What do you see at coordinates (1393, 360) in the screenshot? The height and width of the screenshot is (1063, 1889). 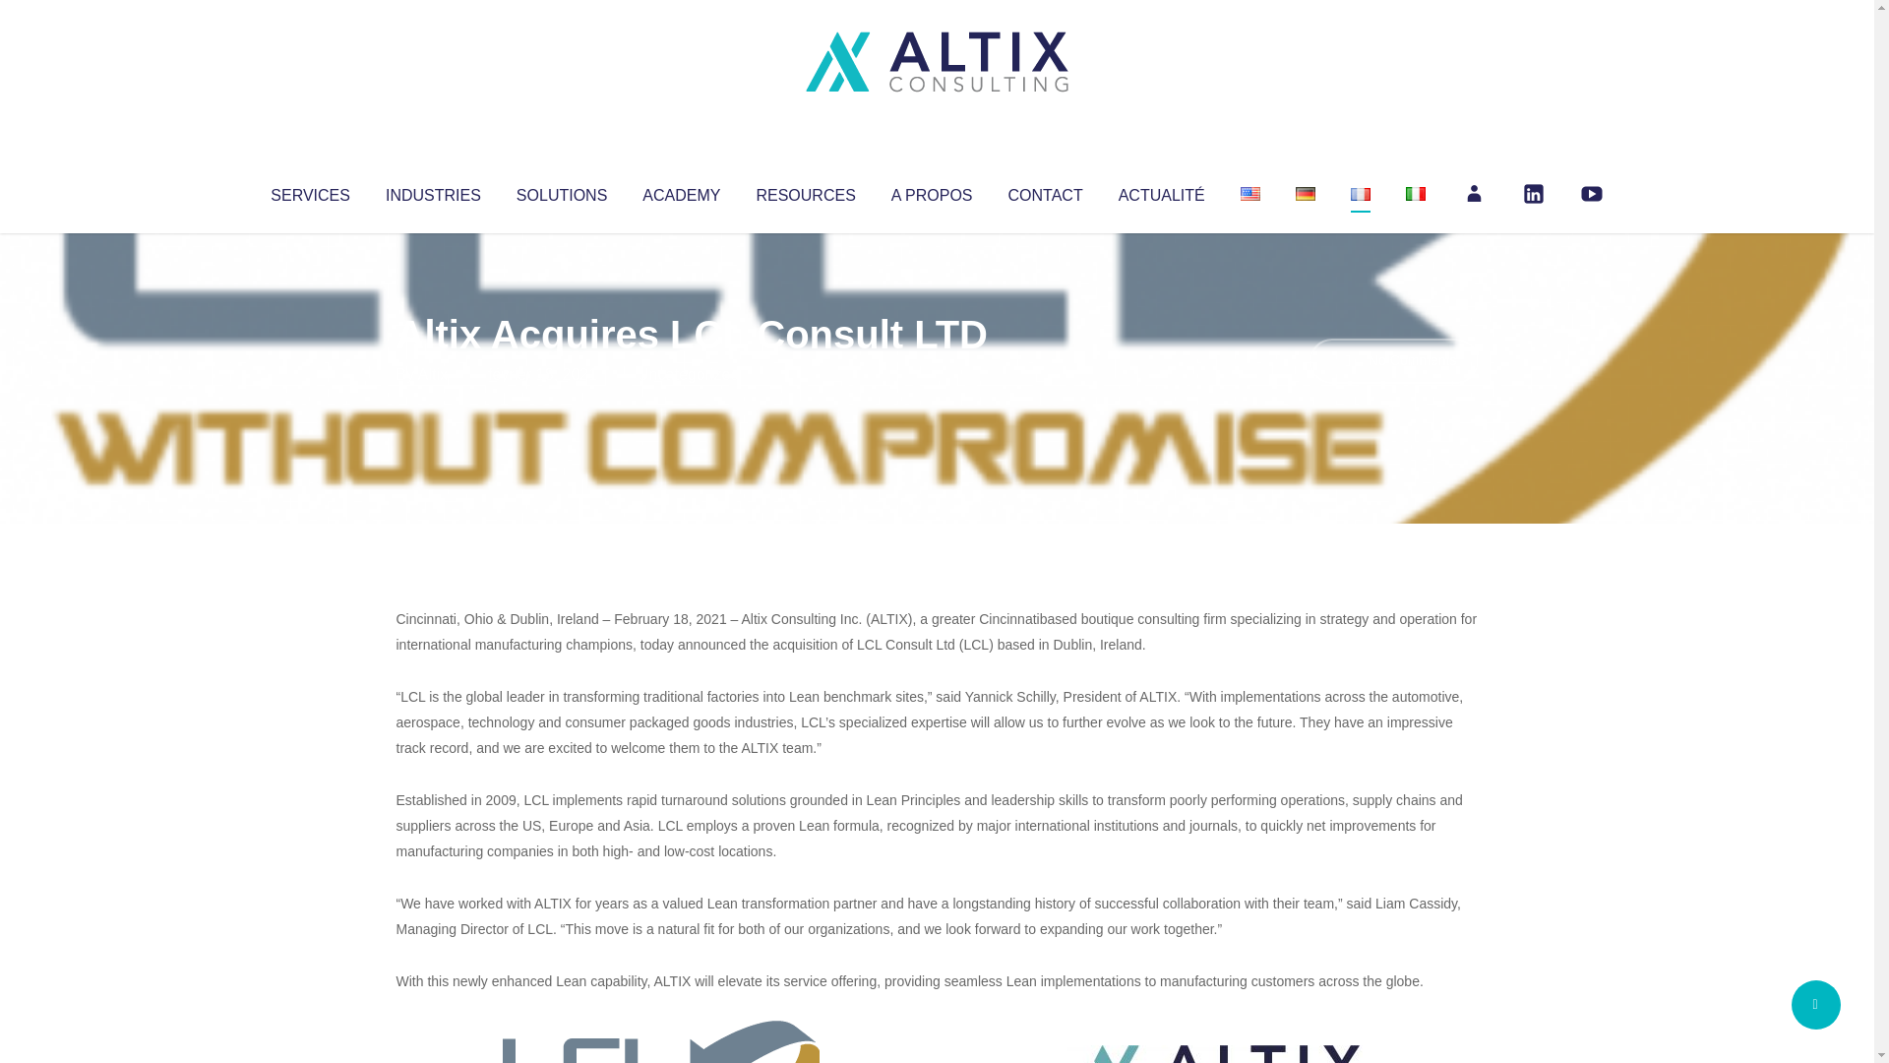 I see `No Comments` at bounding box center [1393, 360].